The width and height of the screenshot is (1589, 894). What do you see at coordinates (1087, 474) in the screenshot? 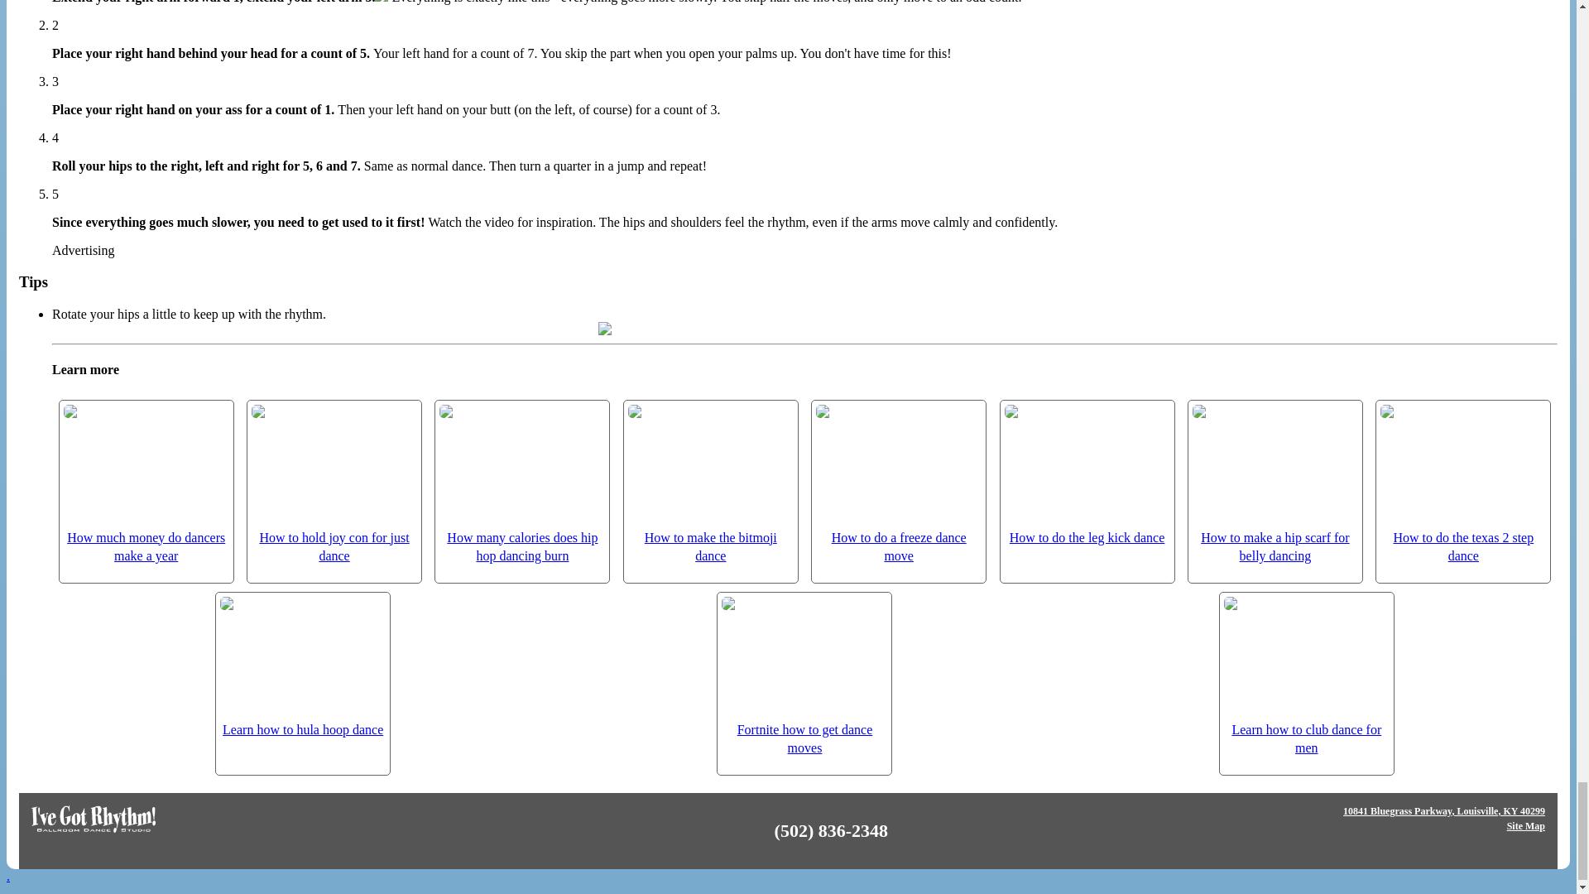
I see `How to do the leg kick dance` at bounding box center [1087, 474].